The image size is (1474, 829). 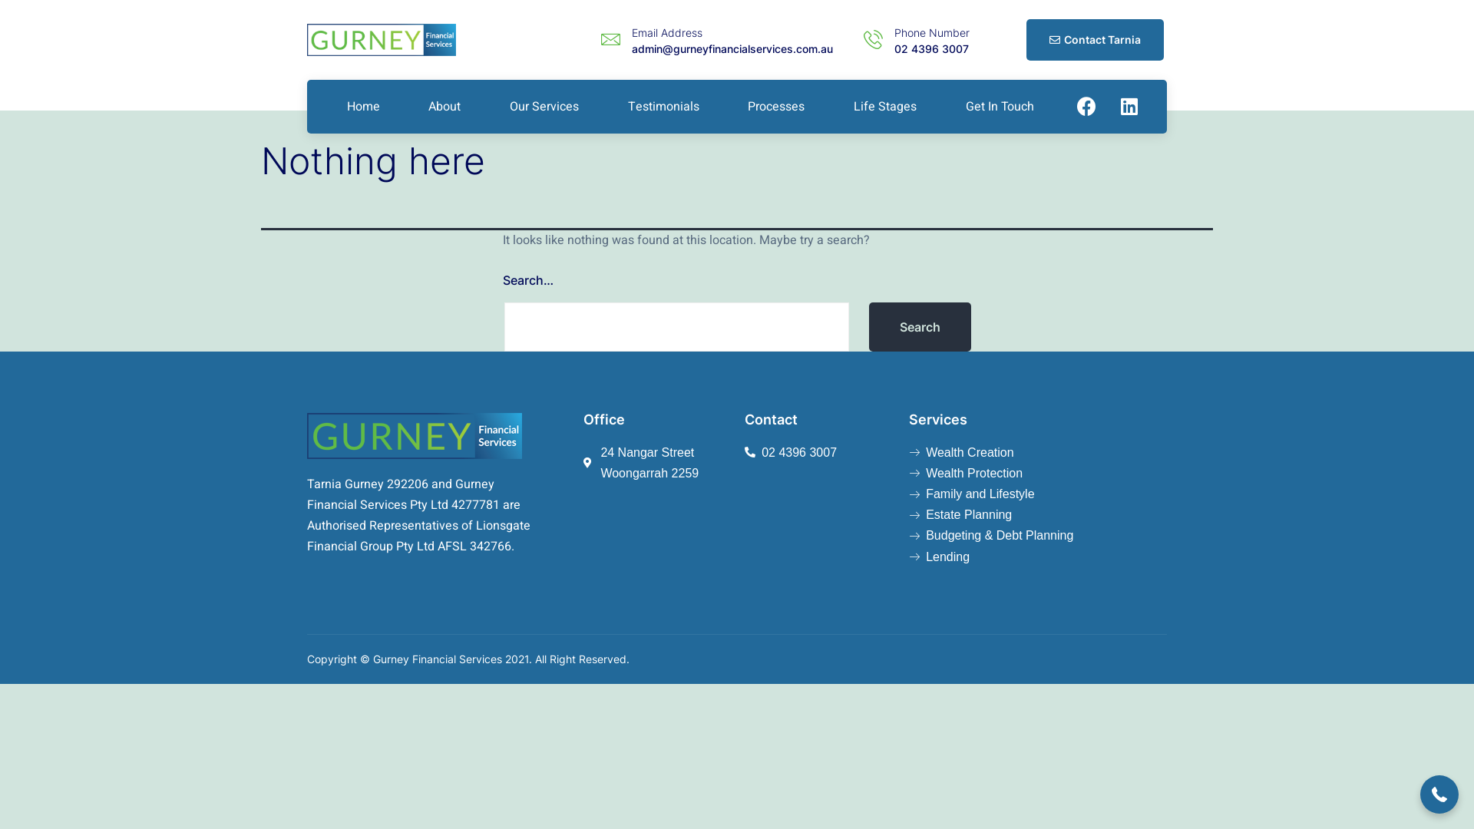 What do you see at coordinates (920, 327) in the screenshot?
I see `Search` at bounding box center [920, 327].